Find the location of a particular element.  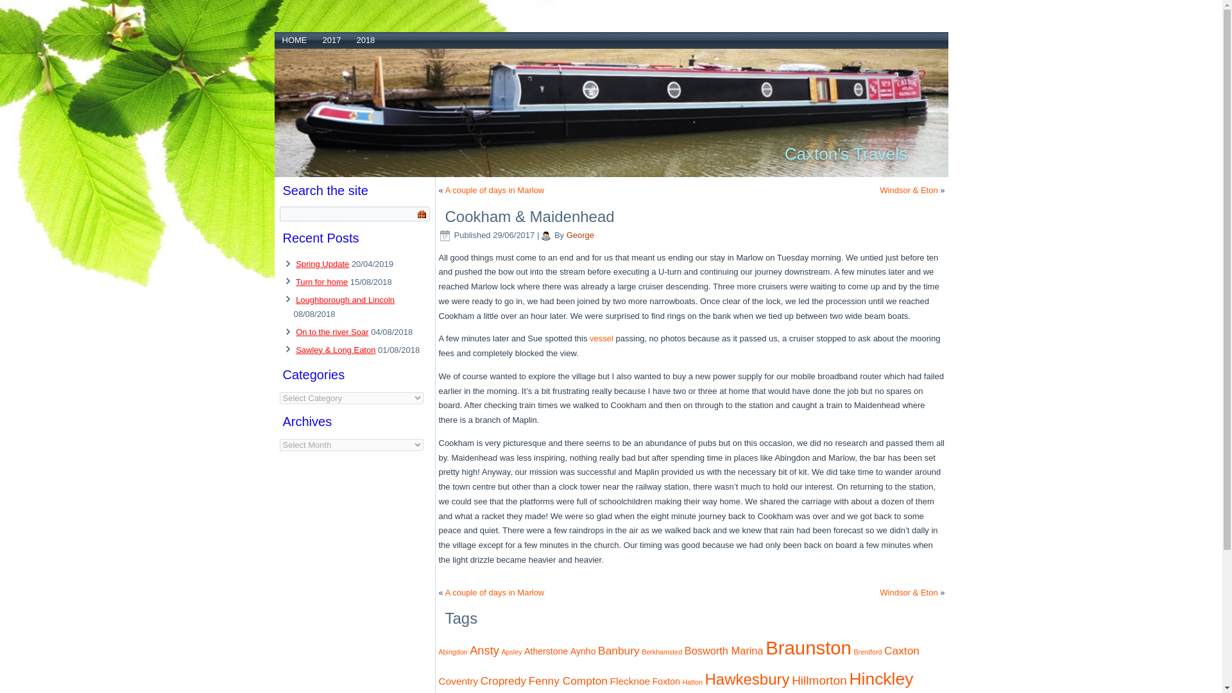

Loughborough and Lincoln is located at coordinates (345, 300).